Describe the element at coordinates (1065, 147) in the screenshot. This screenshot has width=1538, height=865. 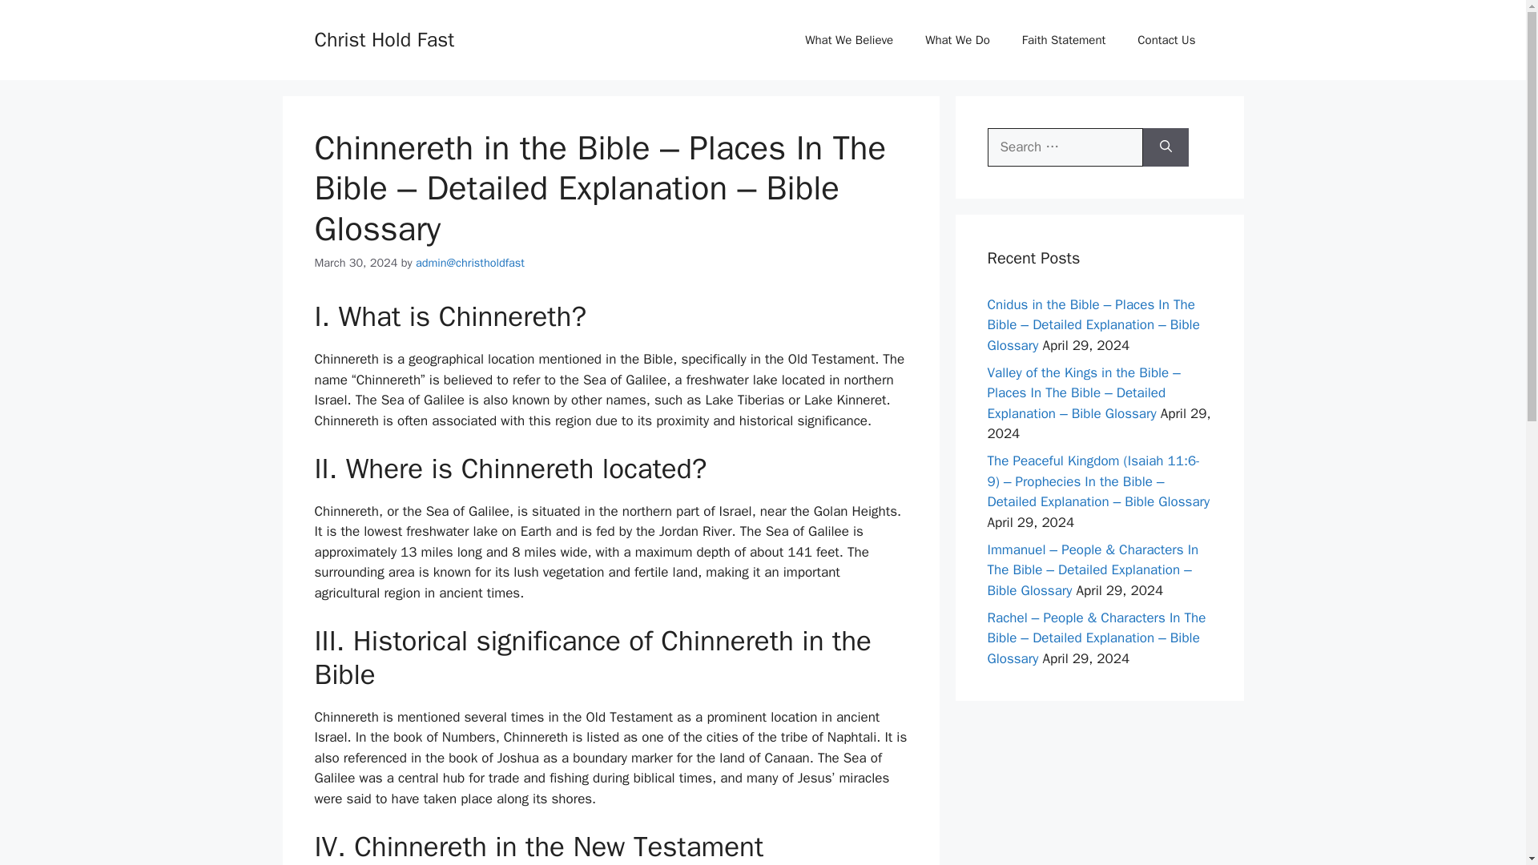
I see `Search for:` at that location.